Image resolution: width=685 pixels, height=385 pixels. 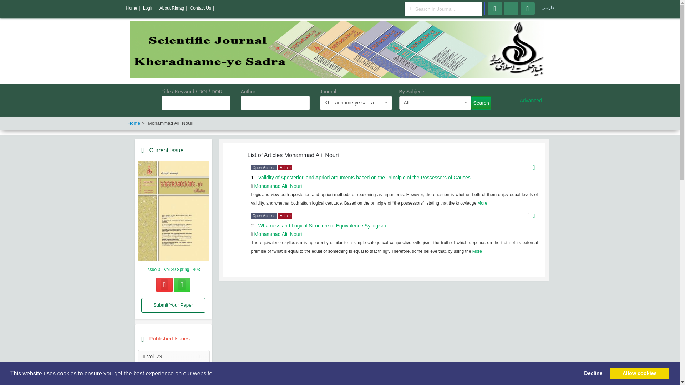 I want to click on Submit Your Paper, so click(x=173, y=305).